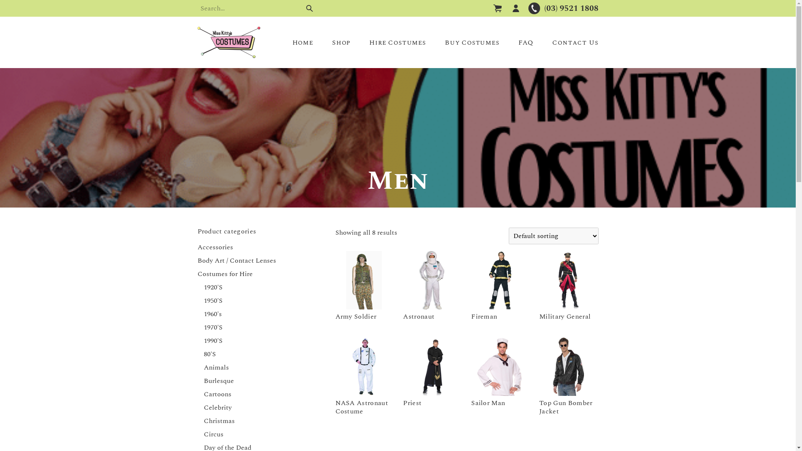  I want to click on Hire Costumes, so click(398, 43).